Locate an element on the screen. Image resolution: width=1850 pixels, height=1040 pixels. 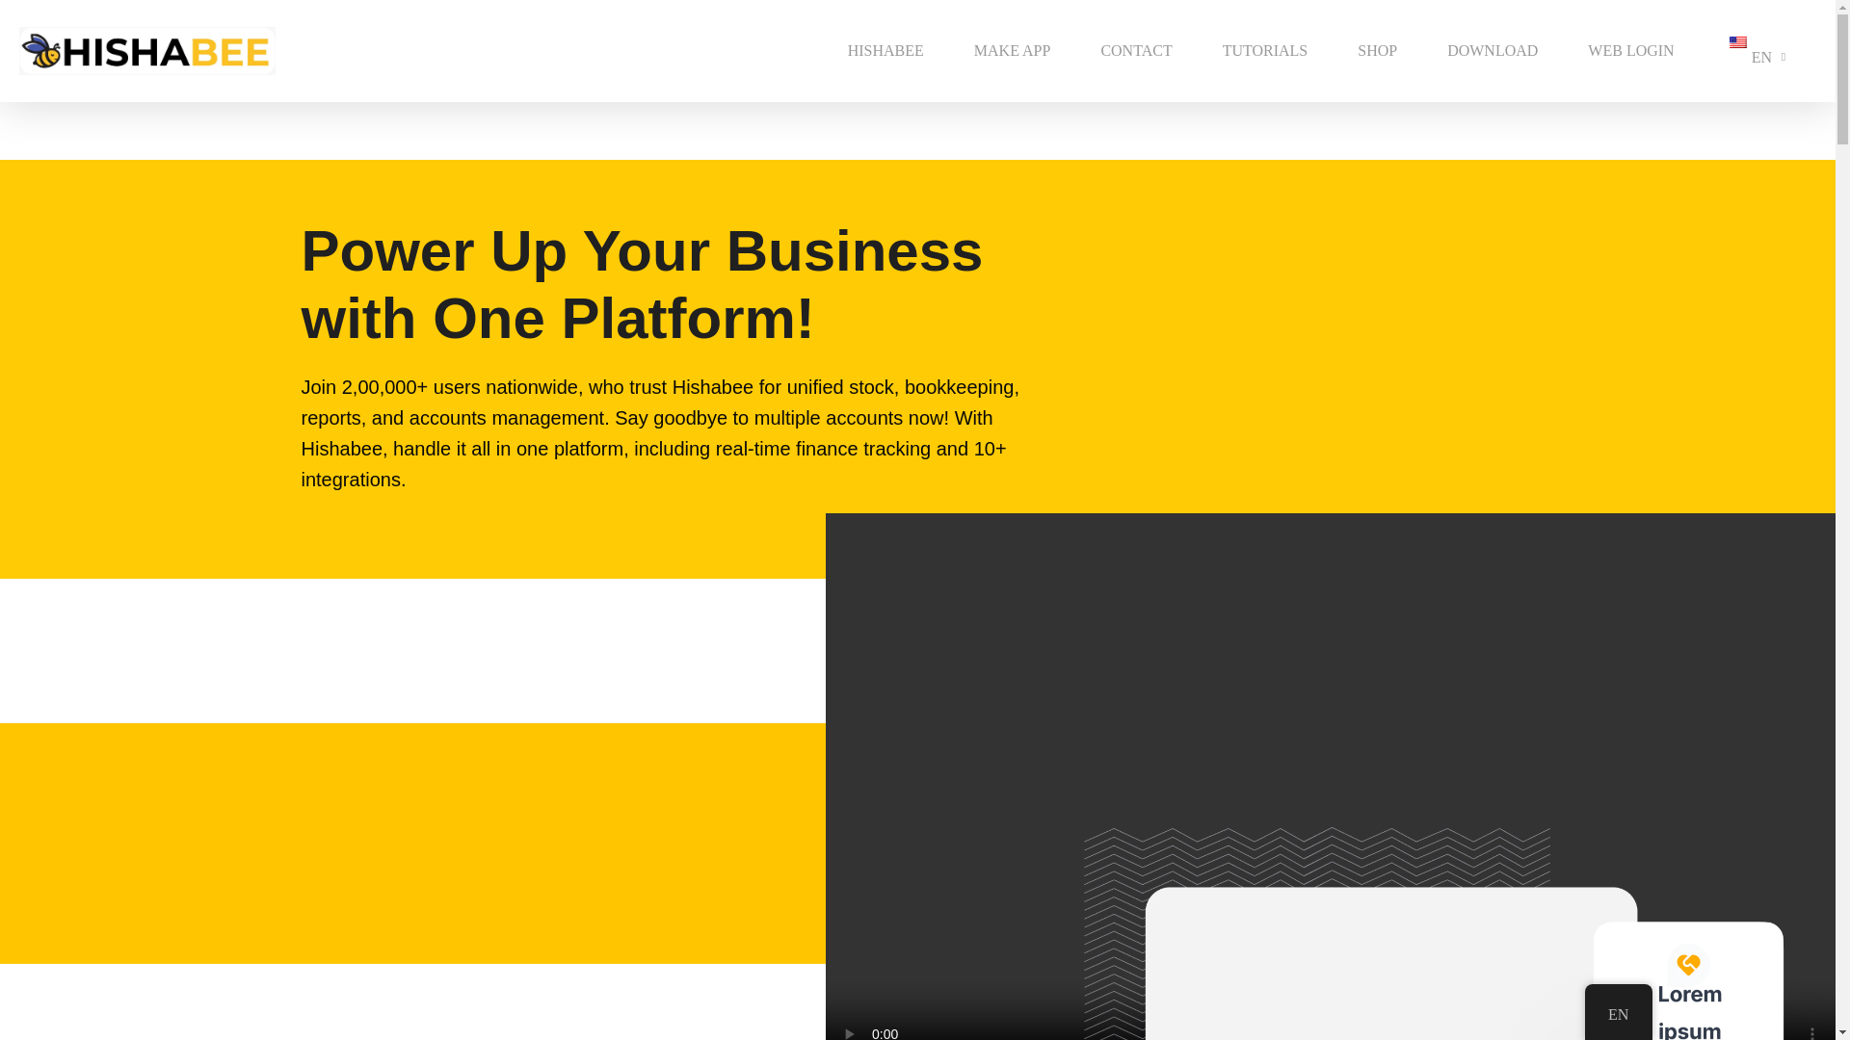
HISHABEE is located at coordinates (885, 50).